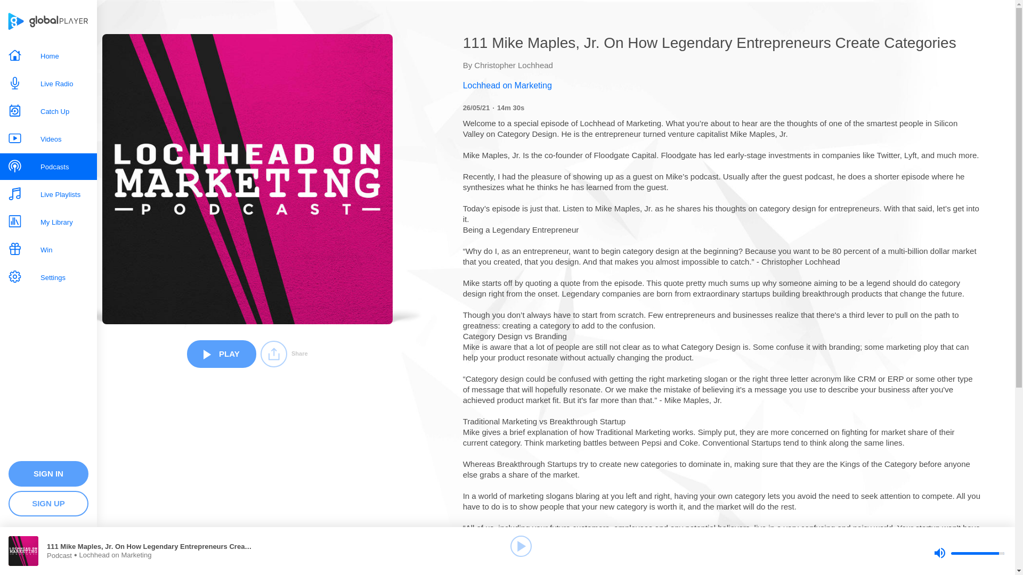 The height and width of the screenshot is (575, 1023). Describe the element at coordinates (48, 83) in the screenshot. I see `Live Radio` at that location.